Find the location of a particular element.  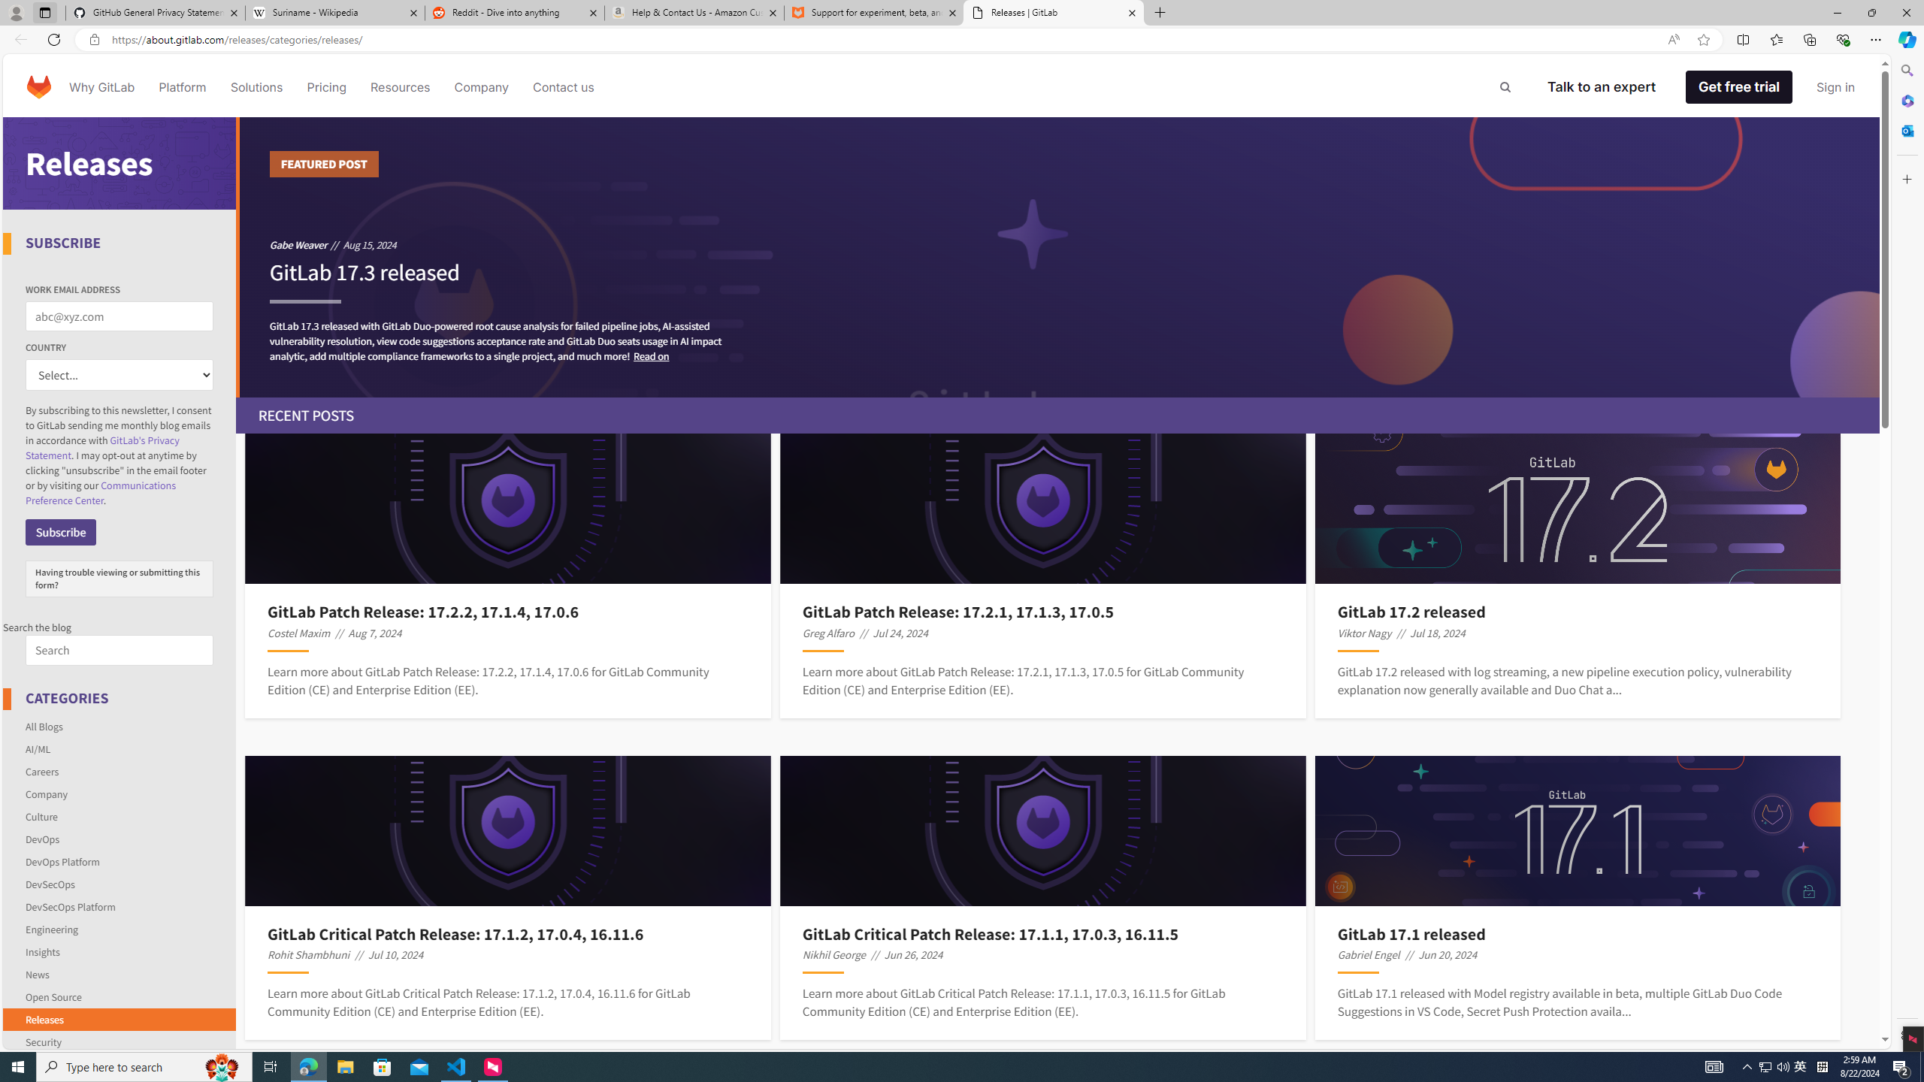

Releases is located at coordinates (44, 1019).